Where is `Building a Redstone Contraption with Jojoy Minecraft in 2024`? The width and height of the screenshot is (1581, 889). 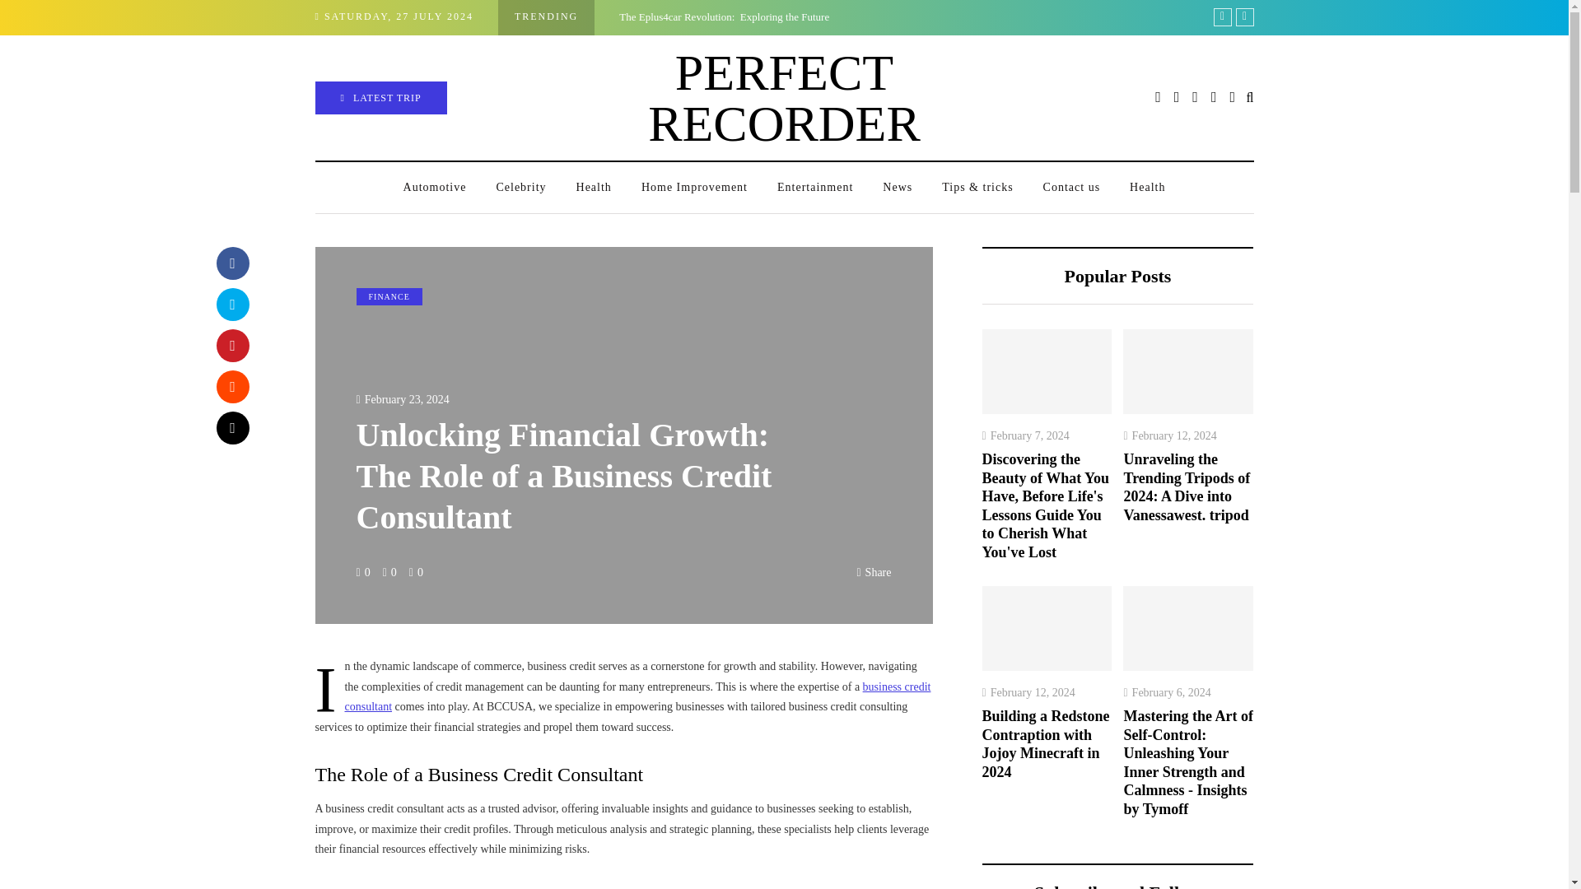 Building a Redstone Contraption with Jojoy Minecraft in 2024 is located at coordinates (1355, 16).